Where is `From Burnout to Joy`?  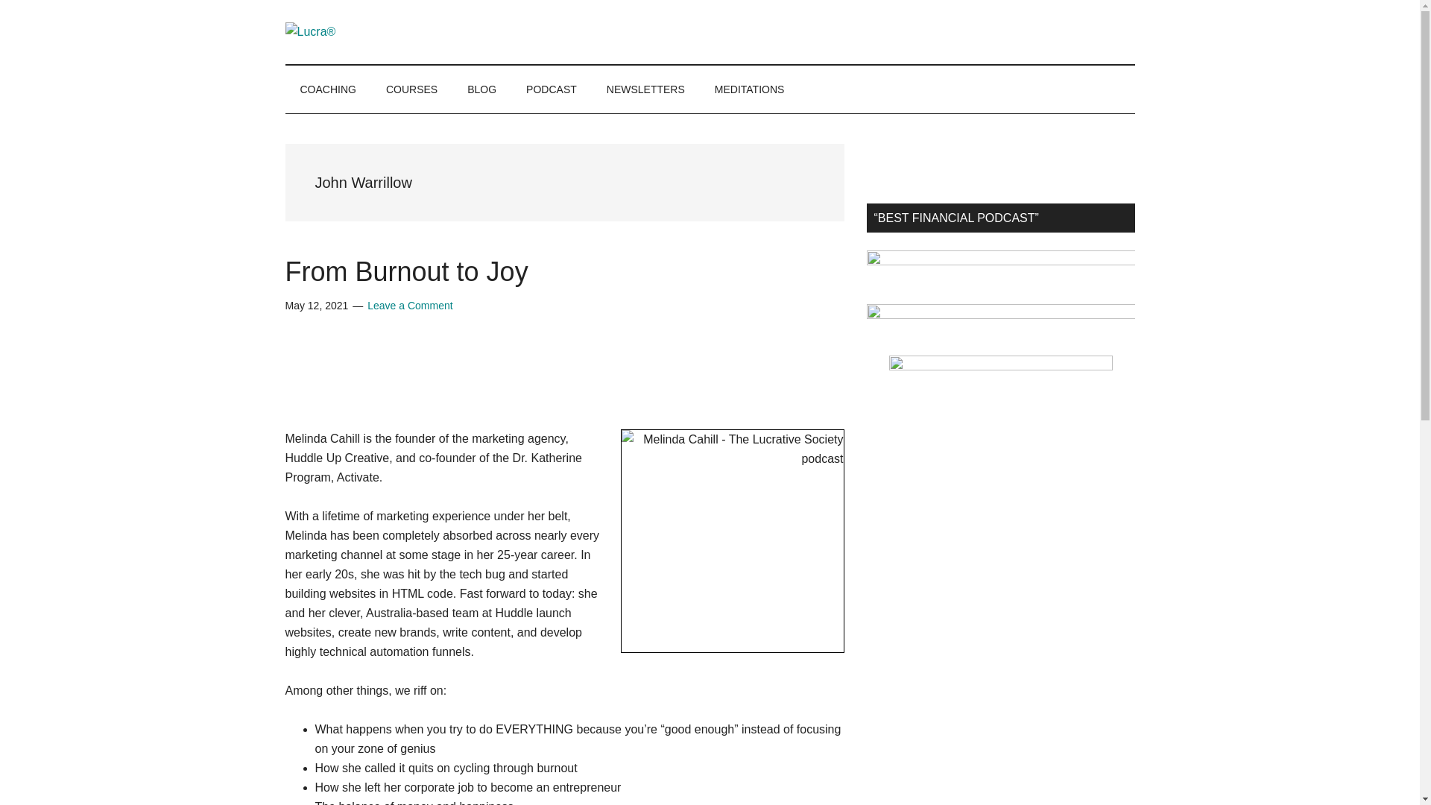 From Burnout to Joy is located at coordinates (406, 271).